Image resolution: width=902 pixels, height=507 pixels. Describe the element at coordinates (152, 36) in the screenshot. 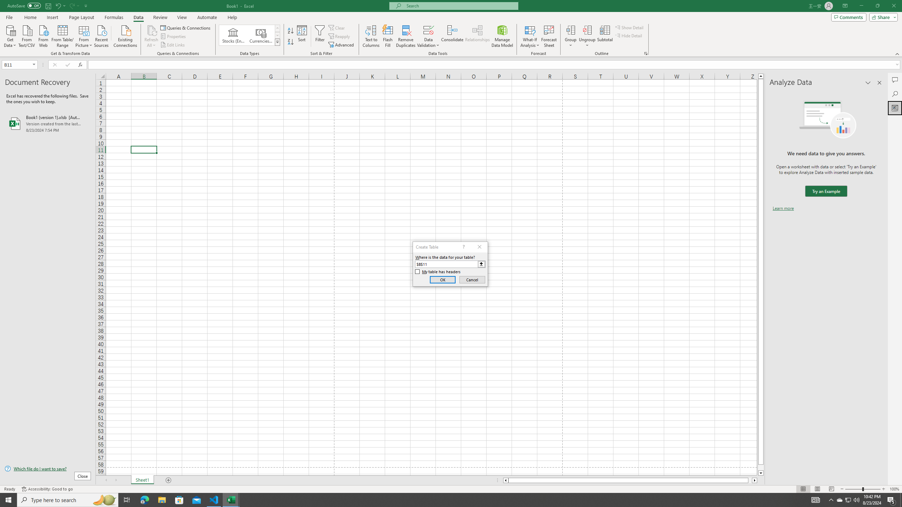

I see `Refresh All` at that location.